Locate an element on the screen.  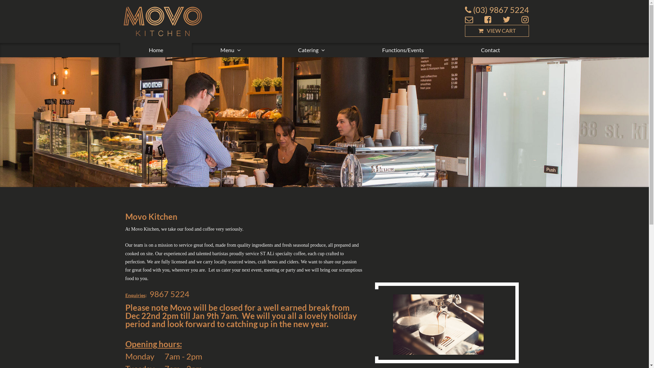
Menu is located at coordinates (231, 50).